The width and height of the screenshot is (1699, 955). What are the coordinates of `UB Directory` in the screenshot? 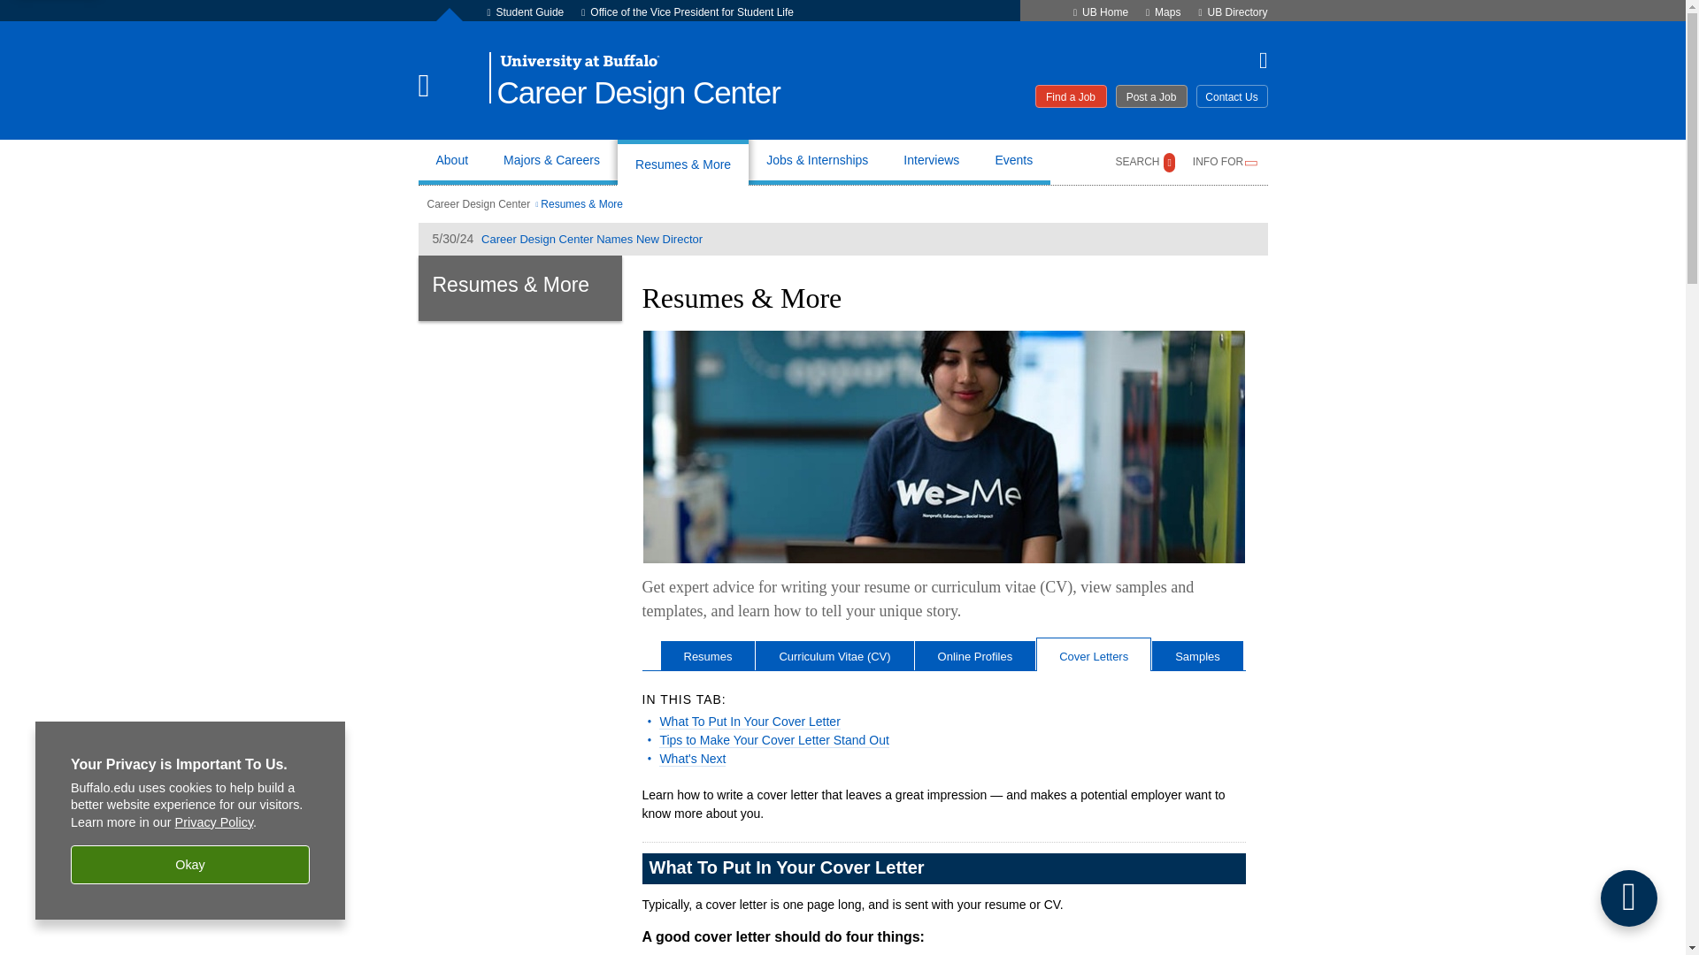 It's located at (1237, 11).